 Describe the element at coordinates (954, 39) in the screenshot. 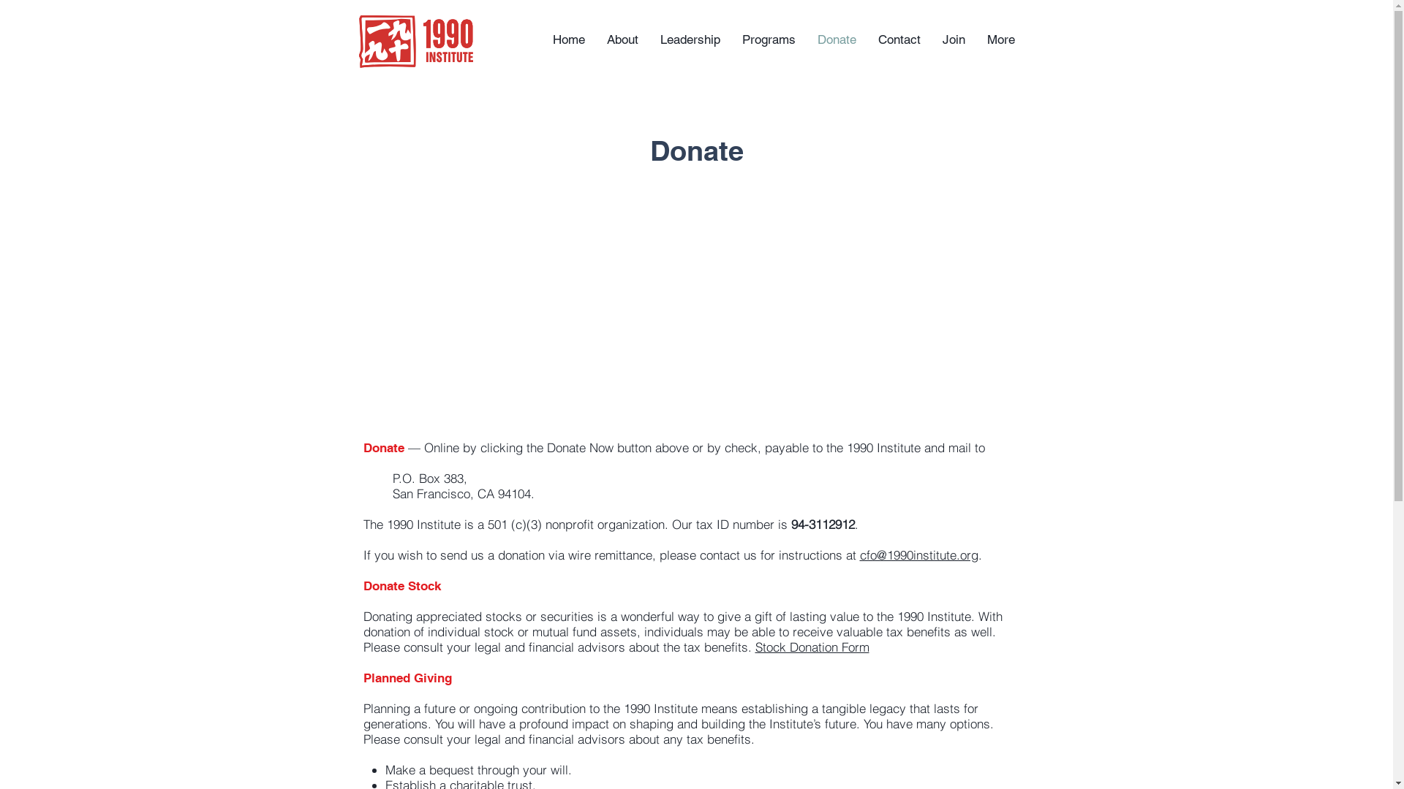

I see `Join` at that location.